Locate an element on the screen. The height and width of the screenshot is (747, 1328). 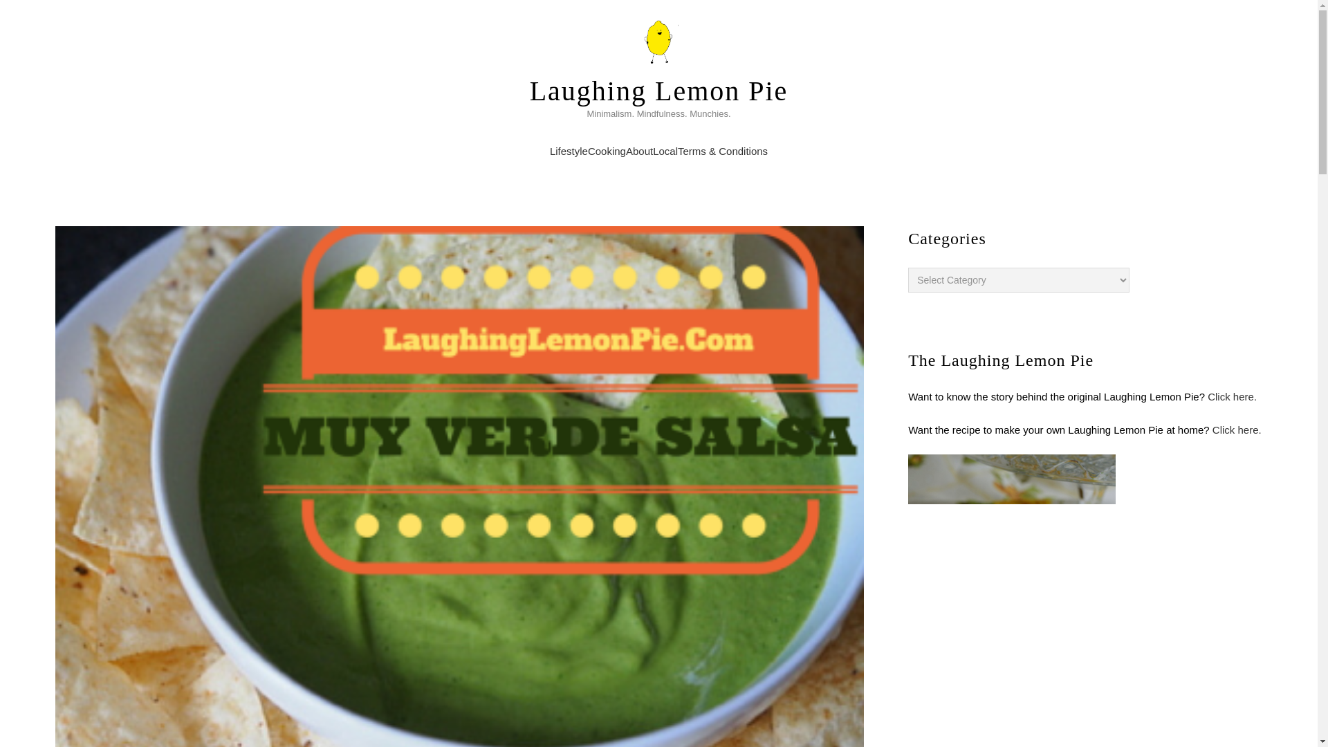
Lifestyle is located at coordinates (569, 152).